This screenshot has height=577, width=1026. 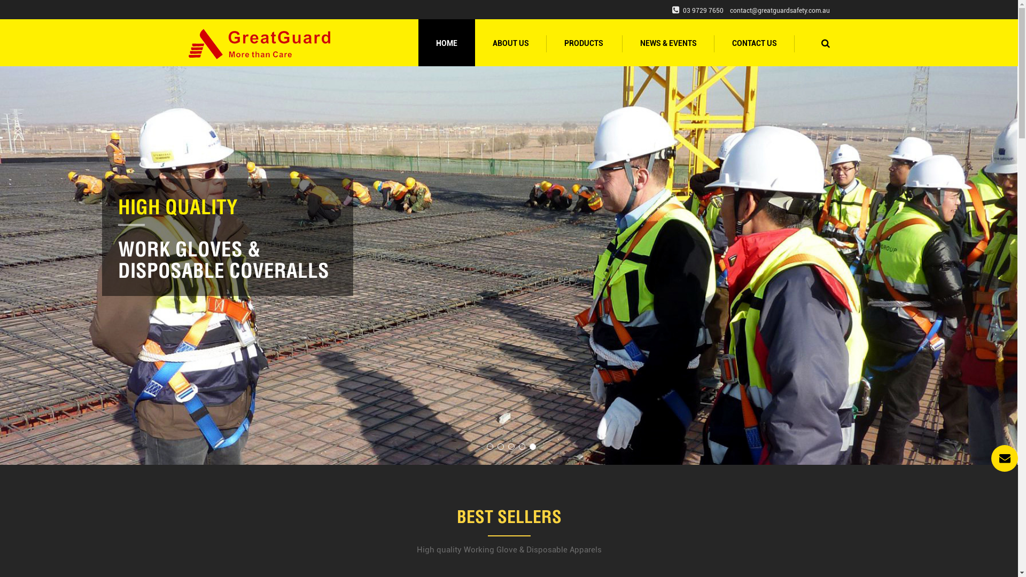 I want to click on 5, so click(x=533, y=448).